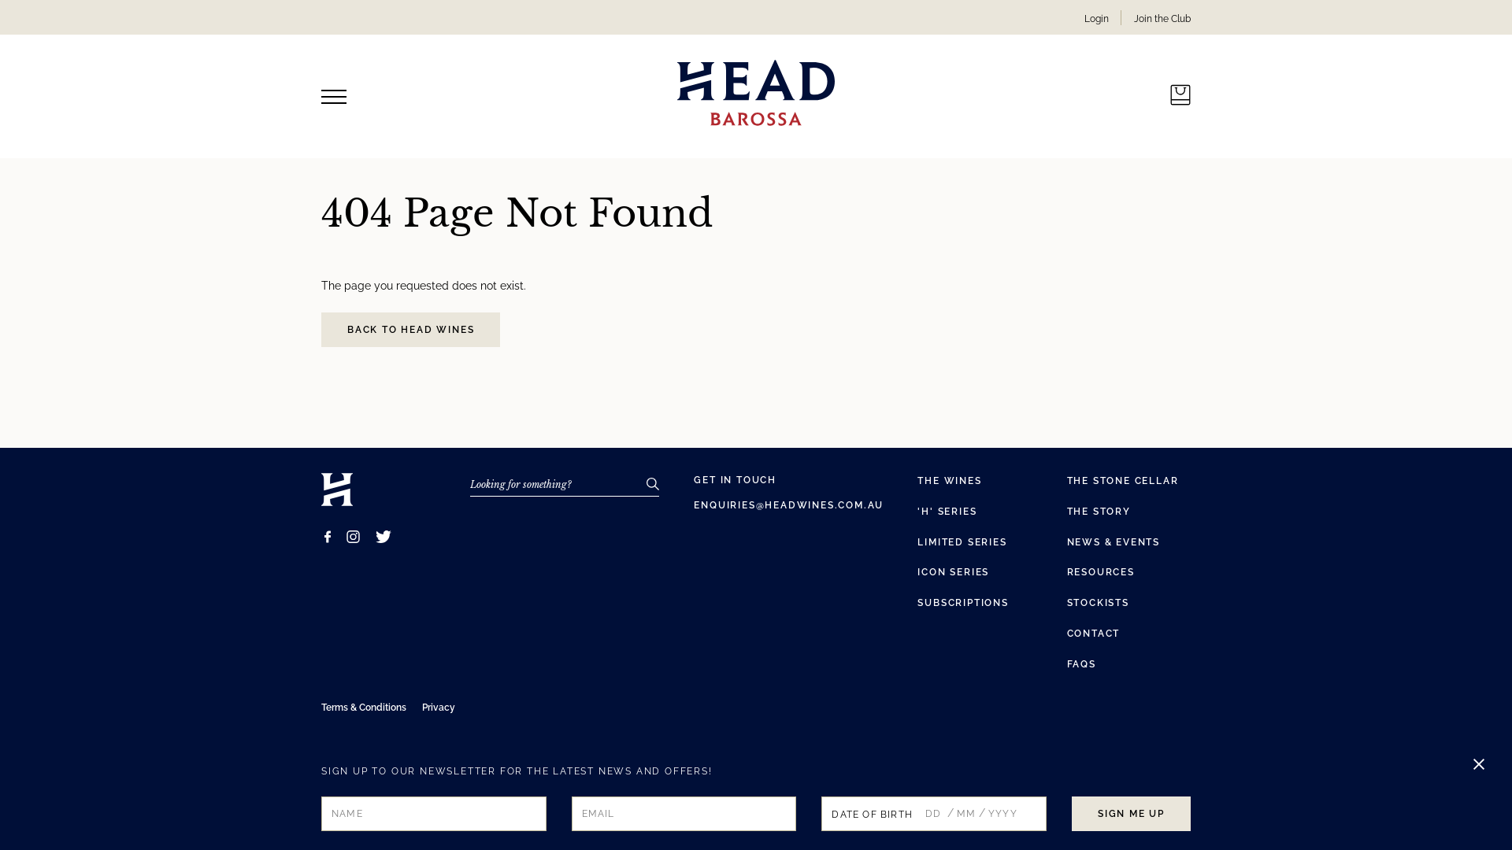 Image resolution: width=1512 pixels, height=850 pixels. Describe the element at coordinates (1114, 542) in the screenshot. I see `NEWS & EVENTS` at that location.